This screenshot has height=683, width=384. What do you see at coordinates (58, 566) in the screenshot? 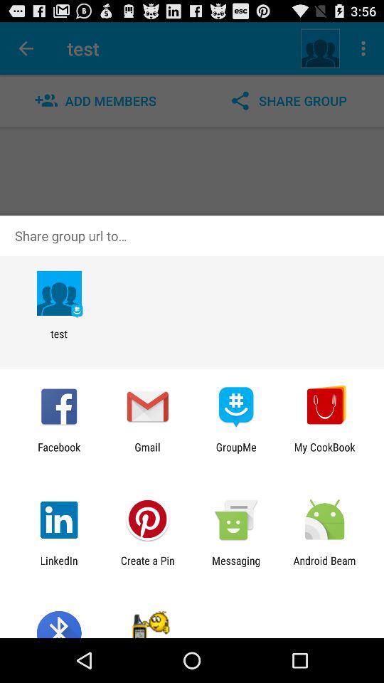
I see `turn off linkedin app` at bounding box center [58, 566].